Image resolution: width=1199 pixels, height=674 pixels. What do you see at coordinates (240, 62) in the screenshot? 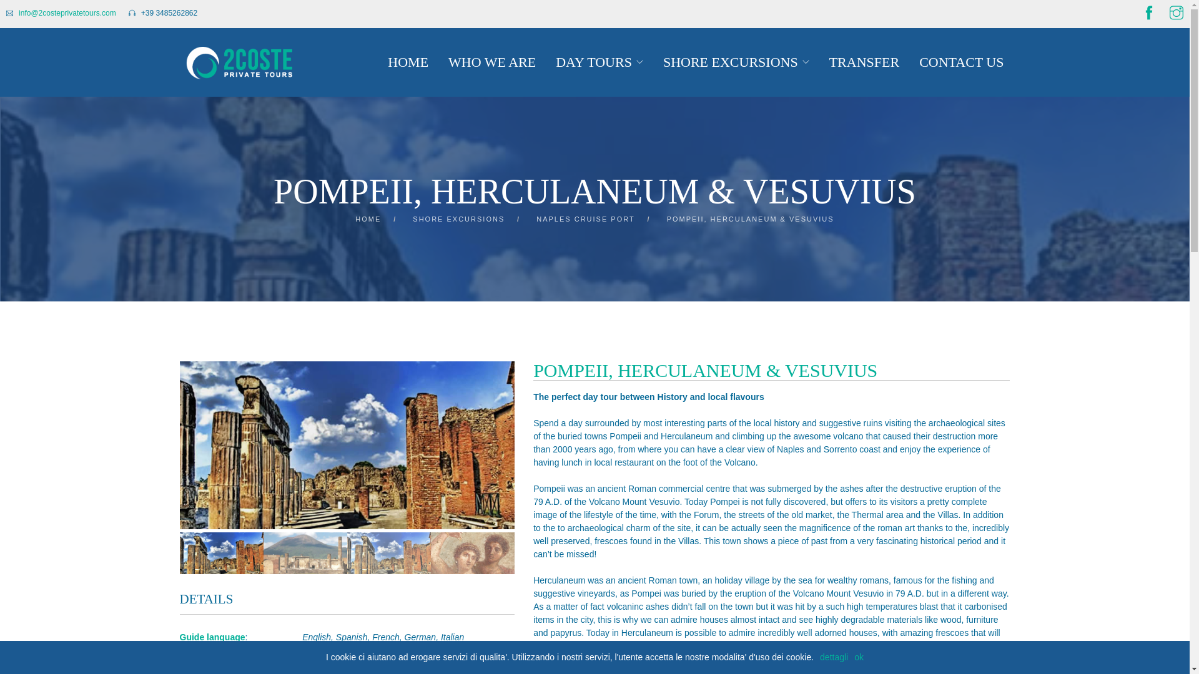
I see `Naples Private Tours` at bounding box center [240, 62].